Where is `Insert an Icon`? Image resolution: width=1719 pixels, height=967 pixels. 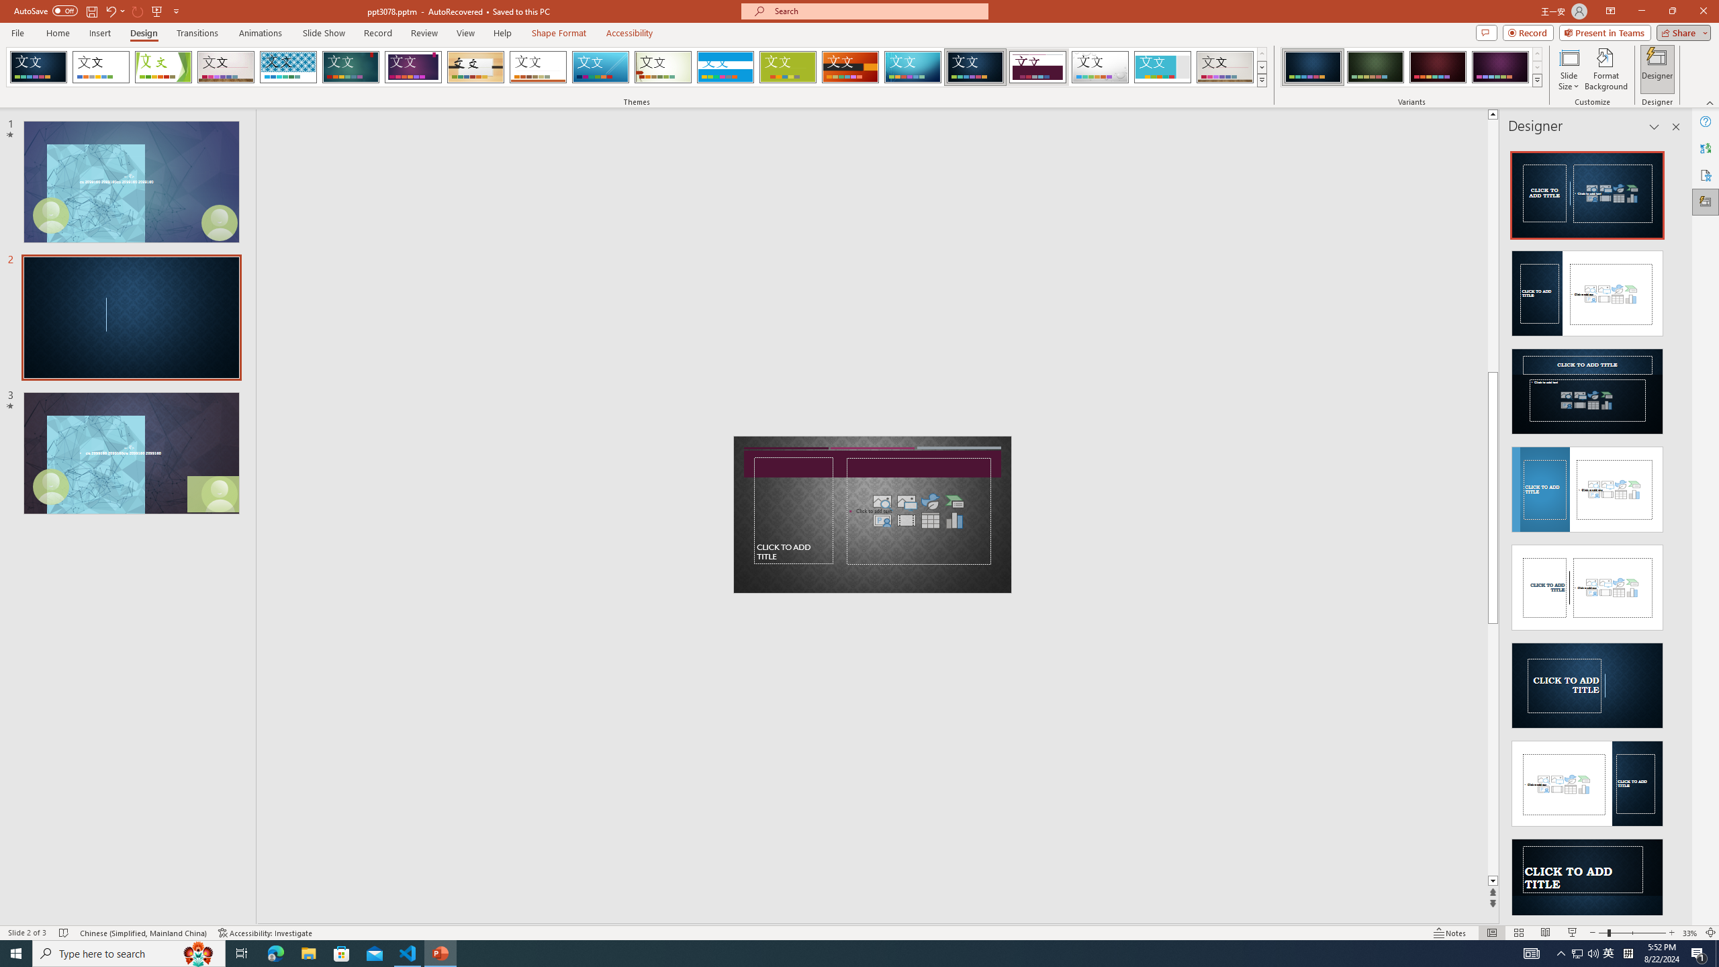 Insert an Icon is located at coordinates (931, 501).